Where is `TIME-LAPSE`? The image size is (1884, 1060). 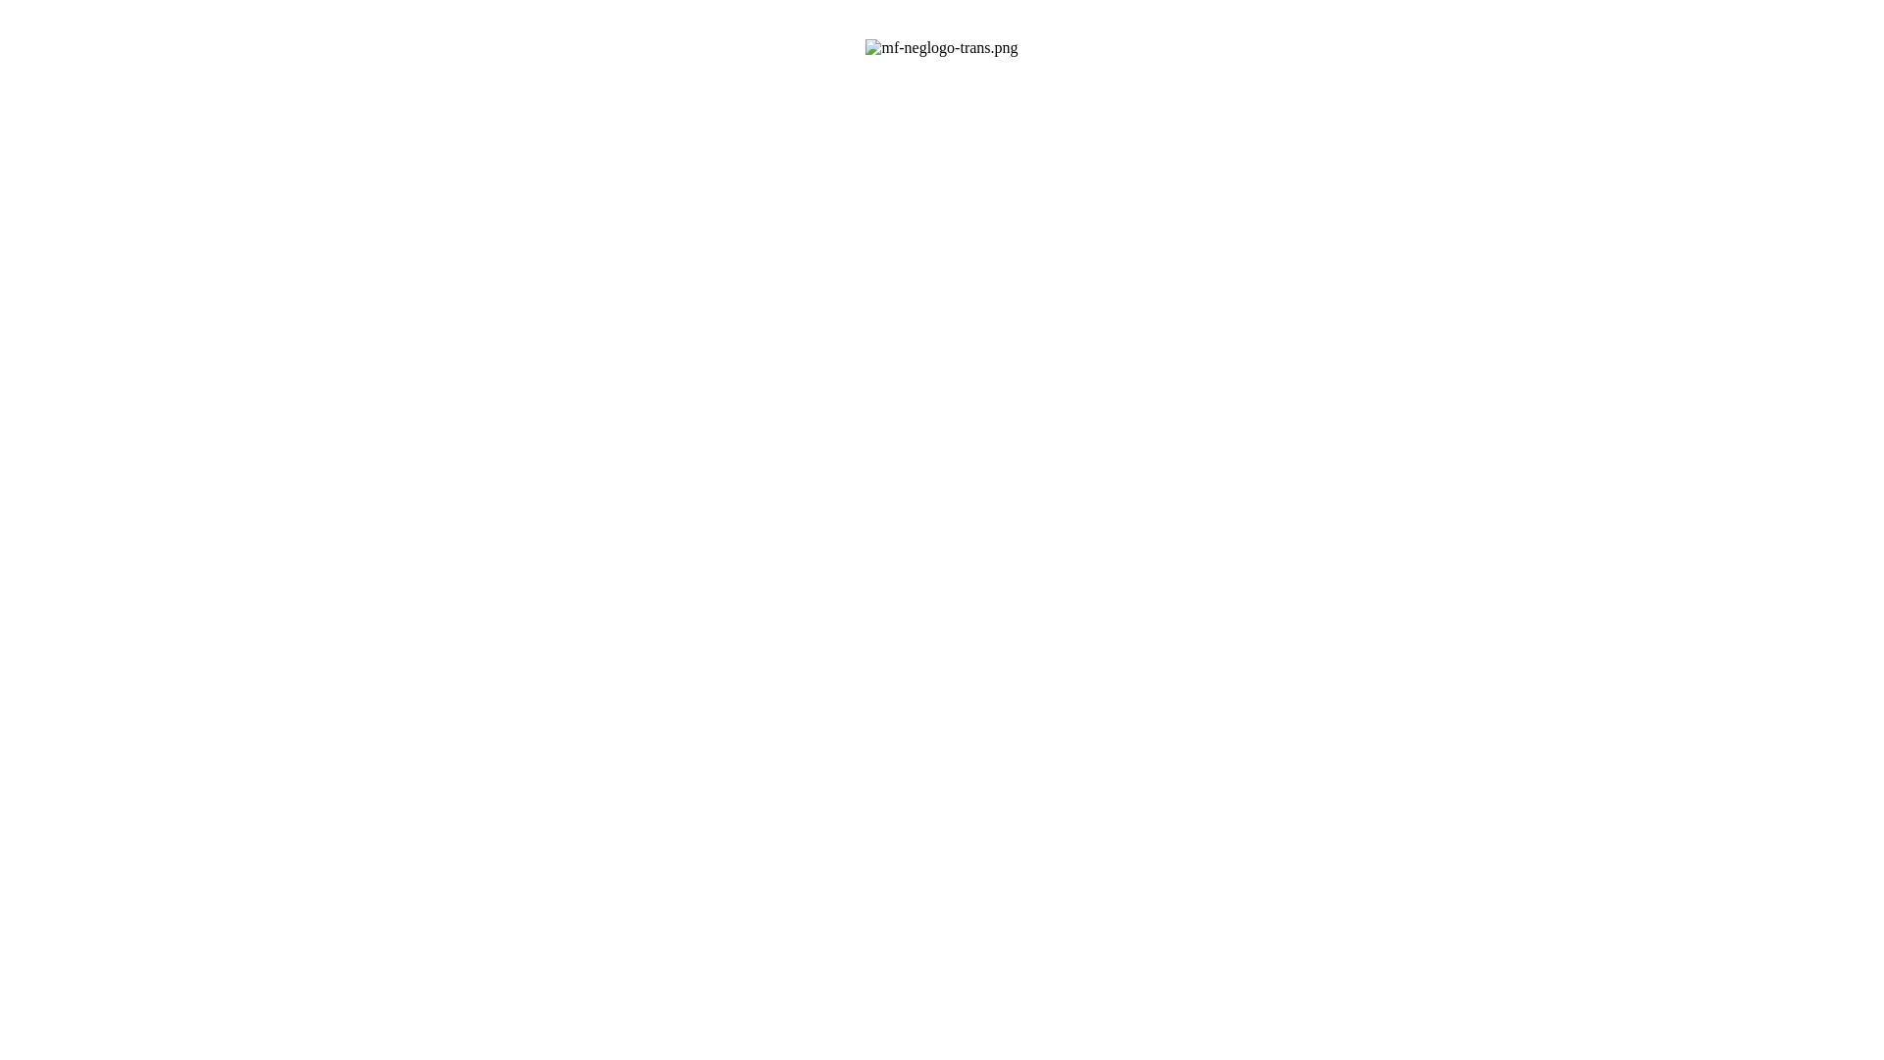 TIME-LAPSE is located at coordinates (822, 173).